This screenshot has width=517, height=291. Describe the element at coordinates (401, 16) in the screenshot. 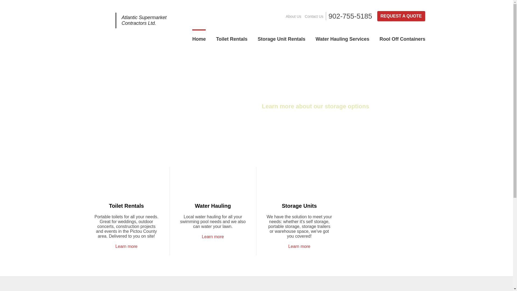

I see `REQUEST A QUOTE` at that location.